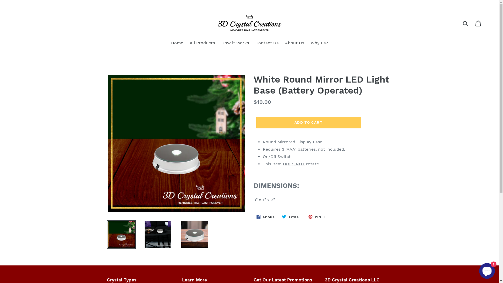 The image size is (503, 283). Describe the element at coordinates (235, 43) in the screenshot. I see `How it Works` at that location.